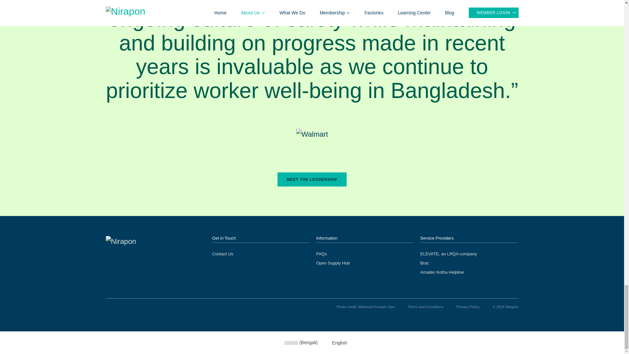 The height and width of the screenshot is (354, 629). What do you see at coordinates (109, 307) in the screenshot?
I see `follow us on youtube` at bounding box center [109, 307].